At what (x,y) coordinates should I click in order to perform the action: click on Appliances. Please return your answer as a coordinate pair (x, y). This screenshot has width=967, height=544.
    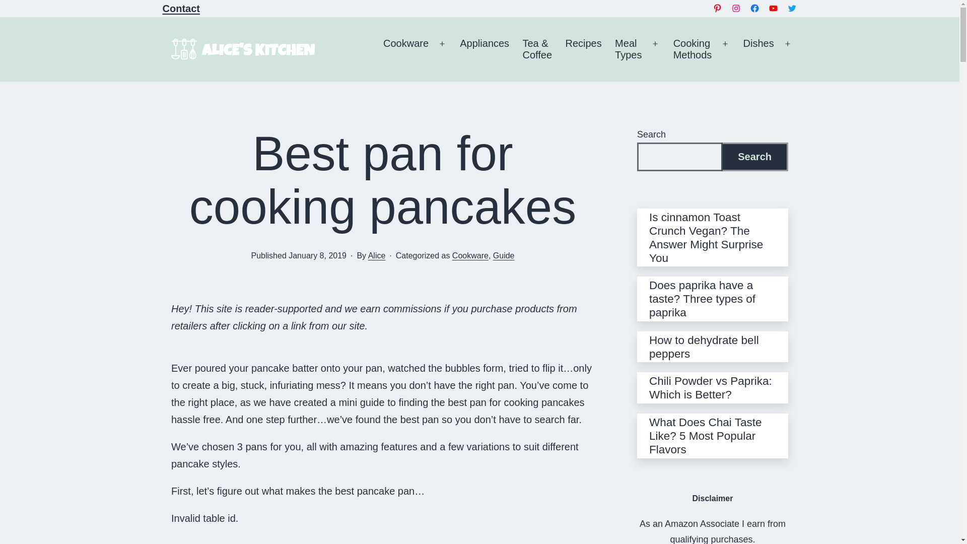
    Looking at the image, I should click on (485, 49).